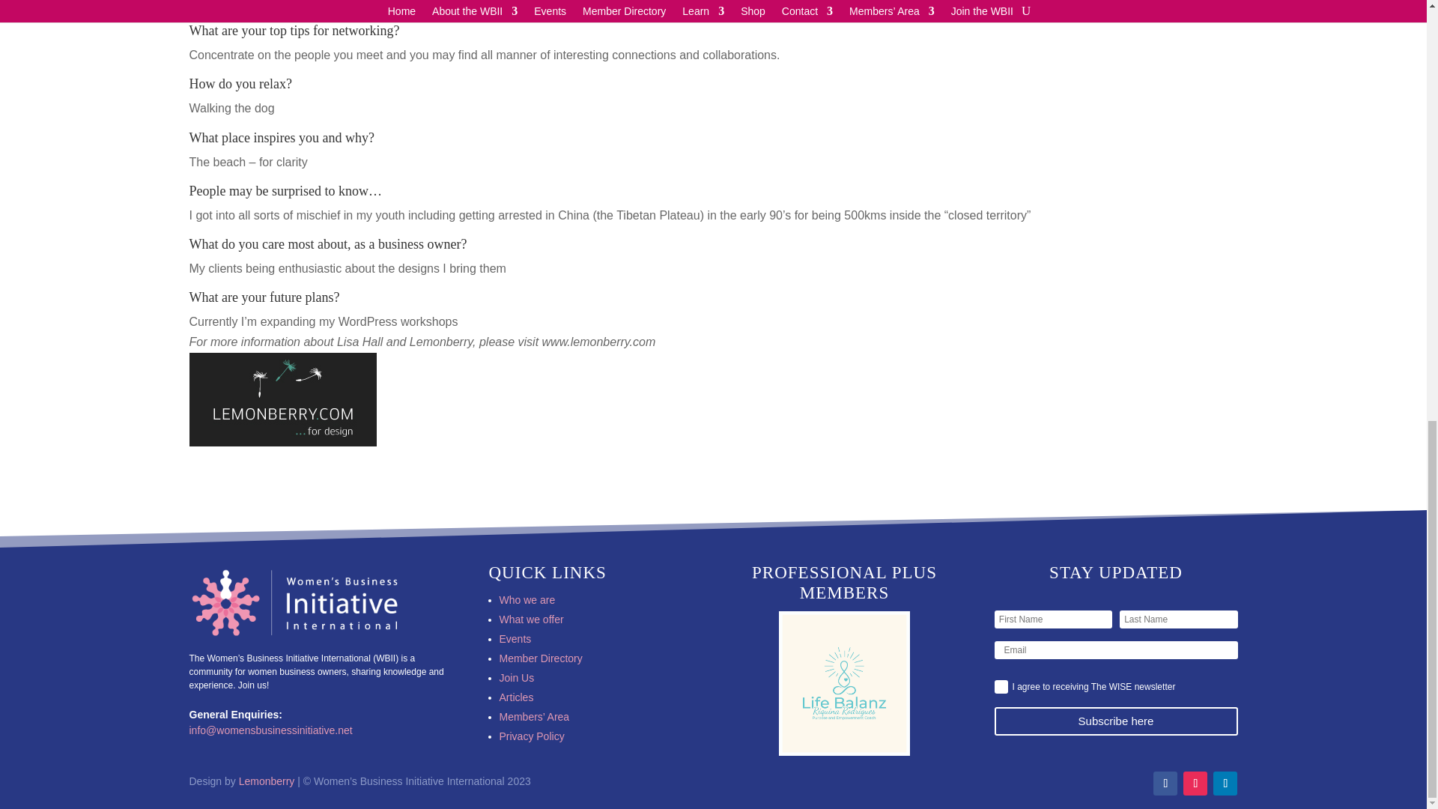 This screenshot has width=1438, height=809. What do you see at coordinates (515, 638) in the screenshot?
I see `Events` at bounding box center [515, 638].